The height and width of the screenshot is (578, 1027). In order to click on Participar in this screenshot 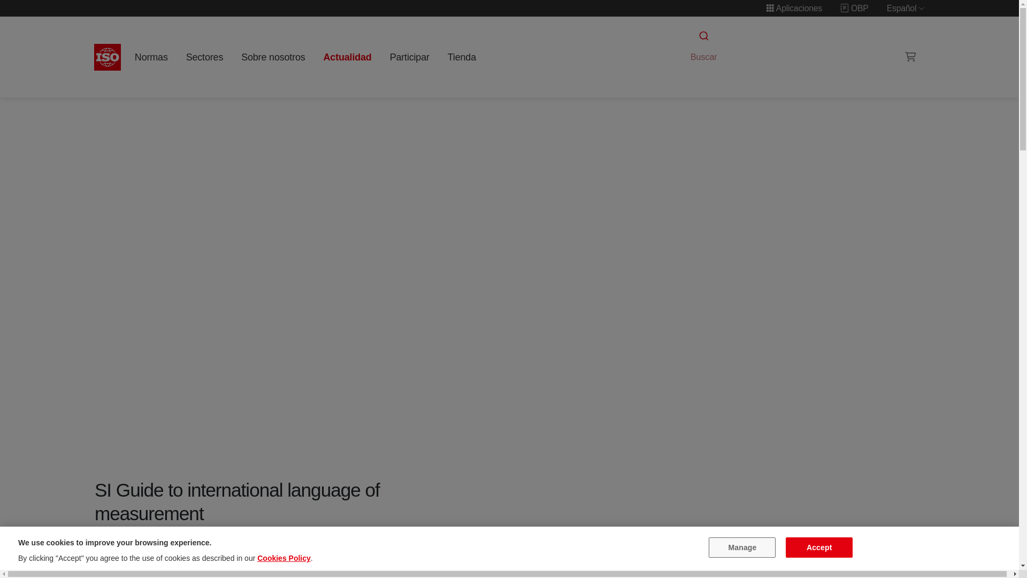, I will do `click(409, 57)`.